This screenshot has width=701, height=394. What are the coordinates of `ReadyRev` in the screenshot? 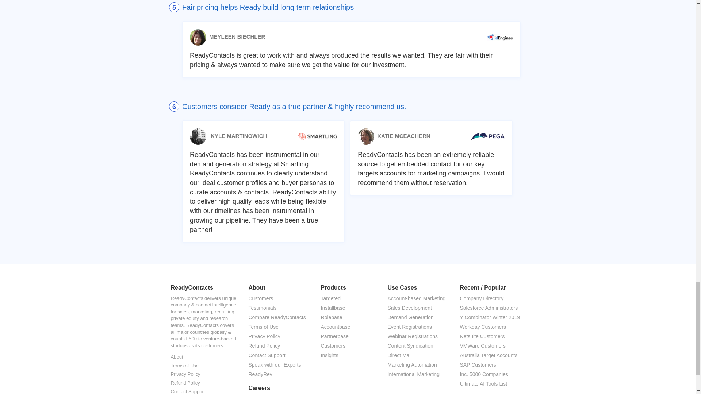 It's located at (278, 375).